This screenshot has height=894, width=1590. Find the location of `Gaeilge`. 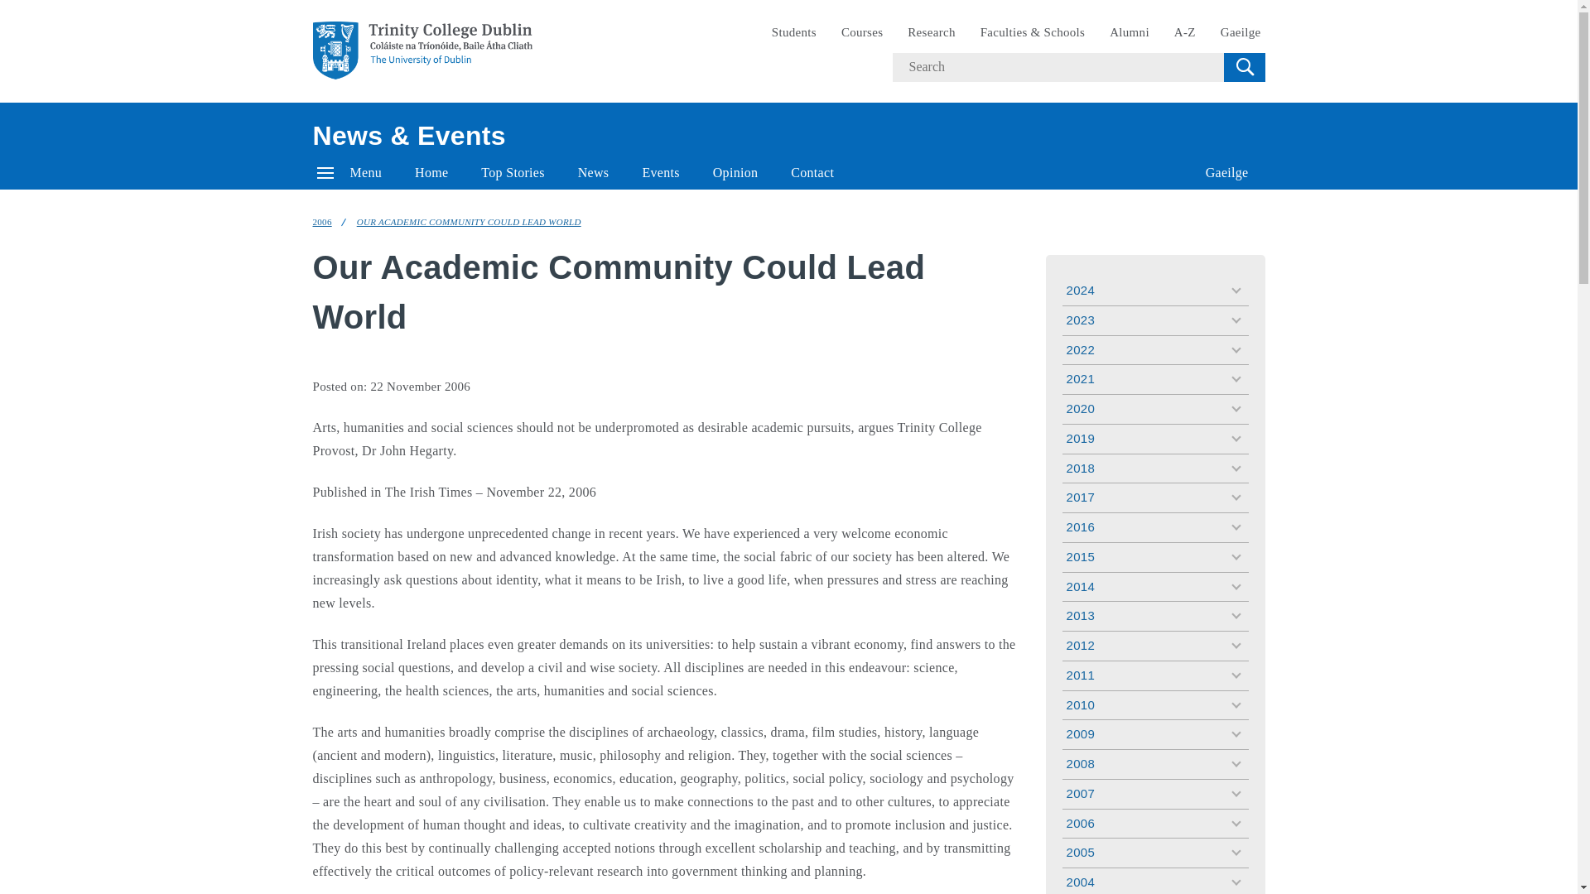

Gaeilge is located at coordinates (1227, 172).